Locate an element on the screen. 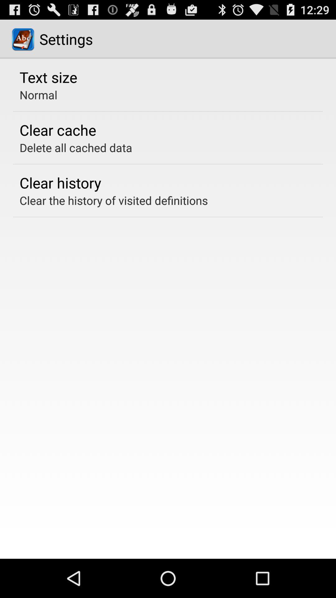  tap icon above the clear cache icon is located at coordinates (39, 95).